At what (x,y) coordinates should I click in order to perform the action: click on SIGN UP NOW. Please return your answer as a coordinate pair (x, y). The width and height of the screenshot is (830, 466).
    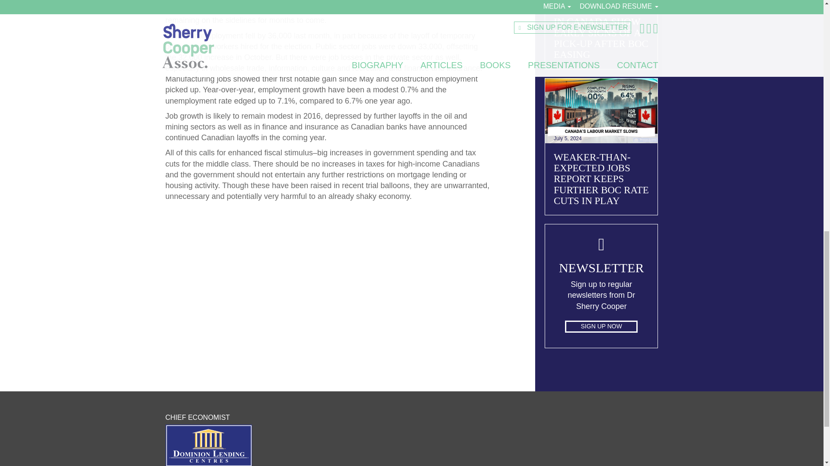
    Looking at the image, I should click on (601, 327).